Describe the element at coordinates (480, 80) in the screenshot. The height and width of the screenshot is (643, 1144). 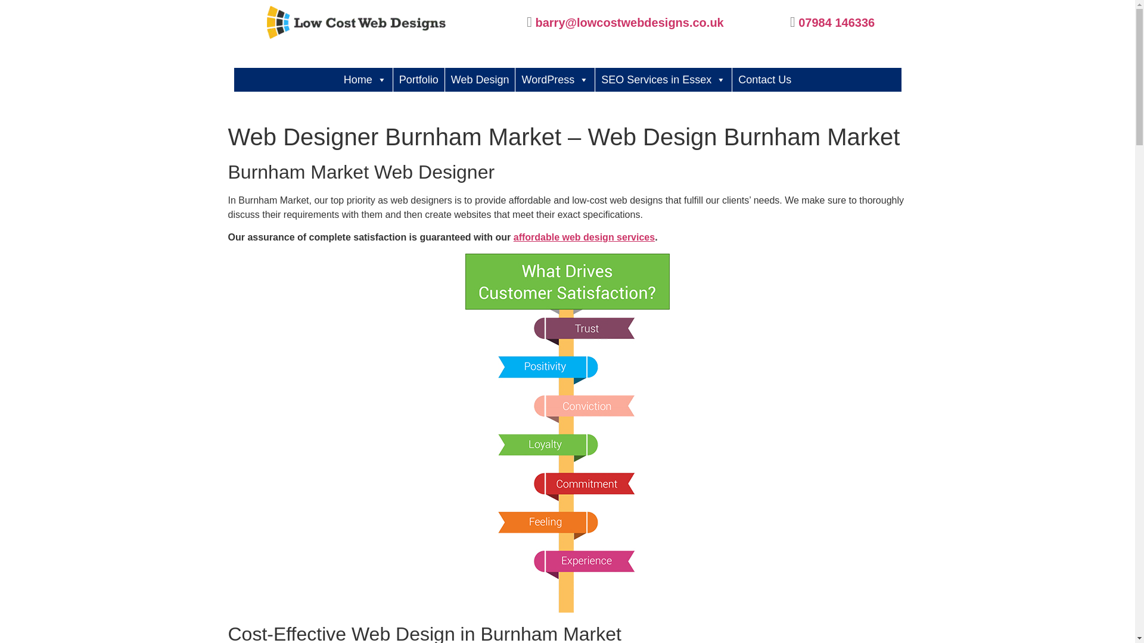
I see `Web Design` at that location.